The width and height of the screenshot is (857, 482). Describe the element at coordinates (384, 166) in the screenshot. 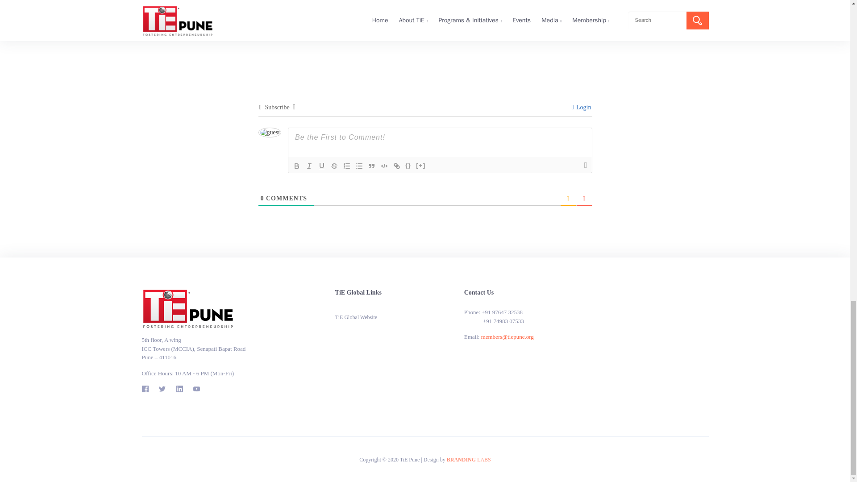

I see `Code Block` at that location.